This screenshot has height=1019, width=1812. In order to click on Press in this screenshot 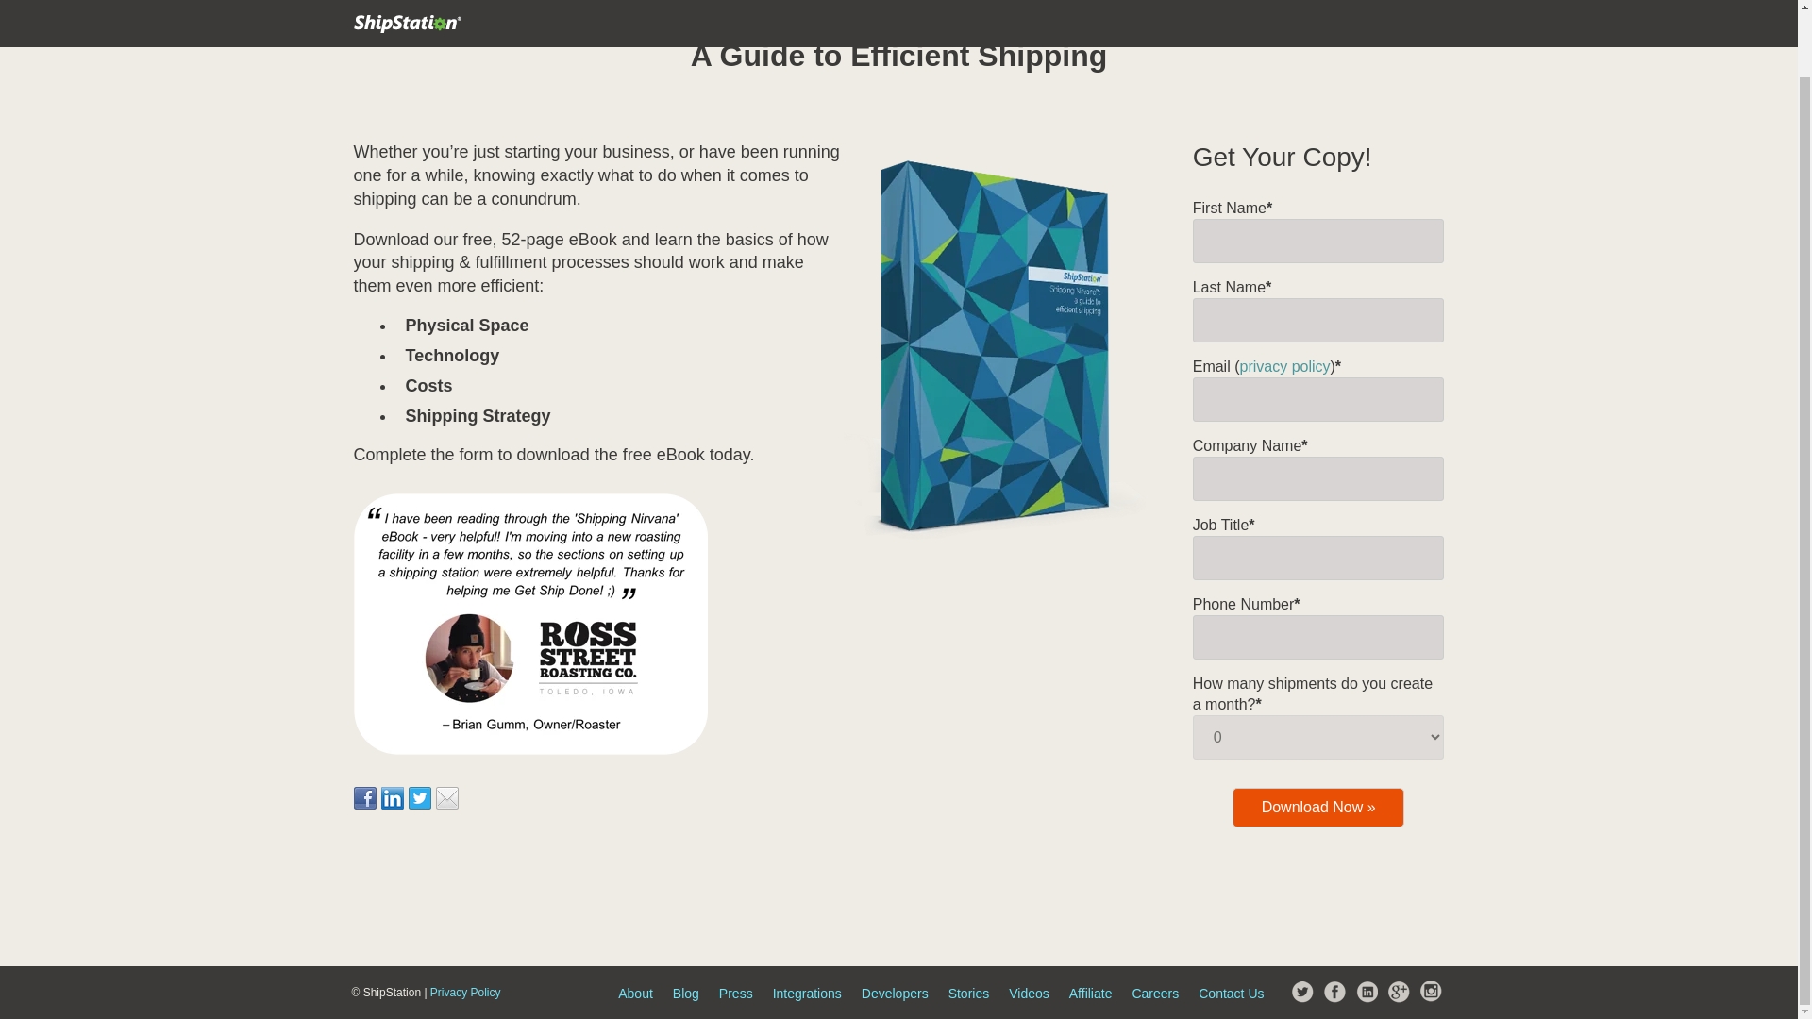, I will do `click(736, 993)`.